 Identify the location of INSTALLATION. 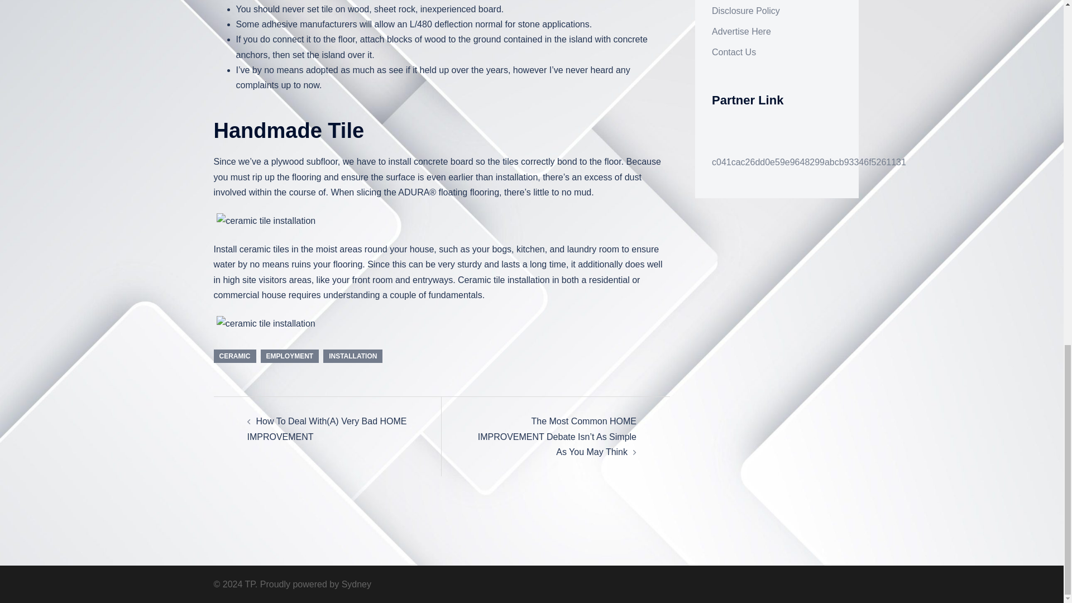
(353, 356).